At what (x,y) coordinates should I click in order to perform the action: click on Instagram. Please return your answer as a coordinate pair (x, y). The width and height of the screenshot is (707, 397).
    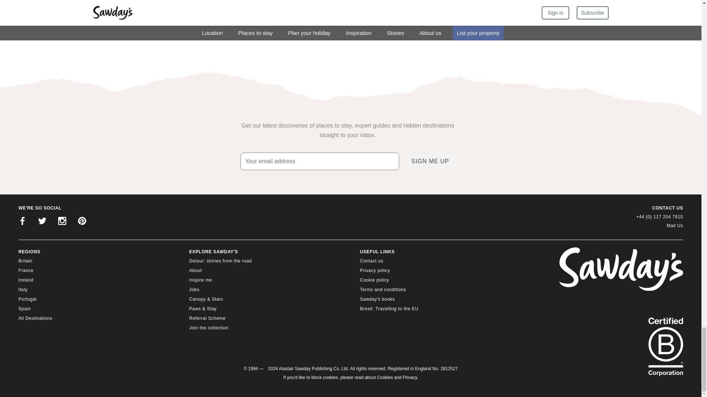
    Looking at the image, I should click on (62, 222).